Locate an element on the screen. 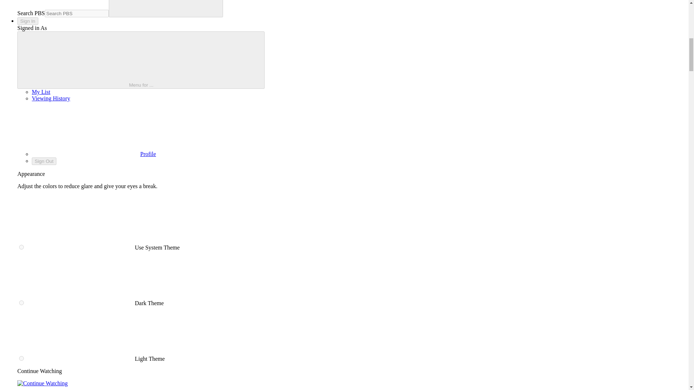 The width and height of the screenshot is (694, 390). Sign In is located at coordinates (27, 21).